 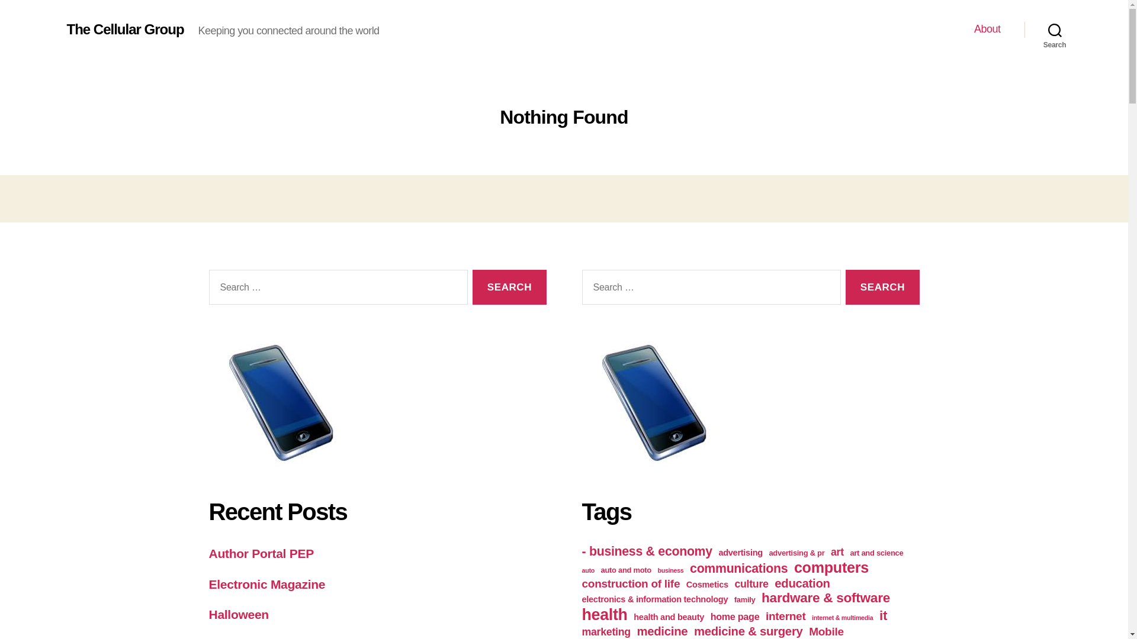 What do you see at coordinates (261, 554) in the screenshot?
I see `Author Portal PEP` at bounding box center [261, 554].